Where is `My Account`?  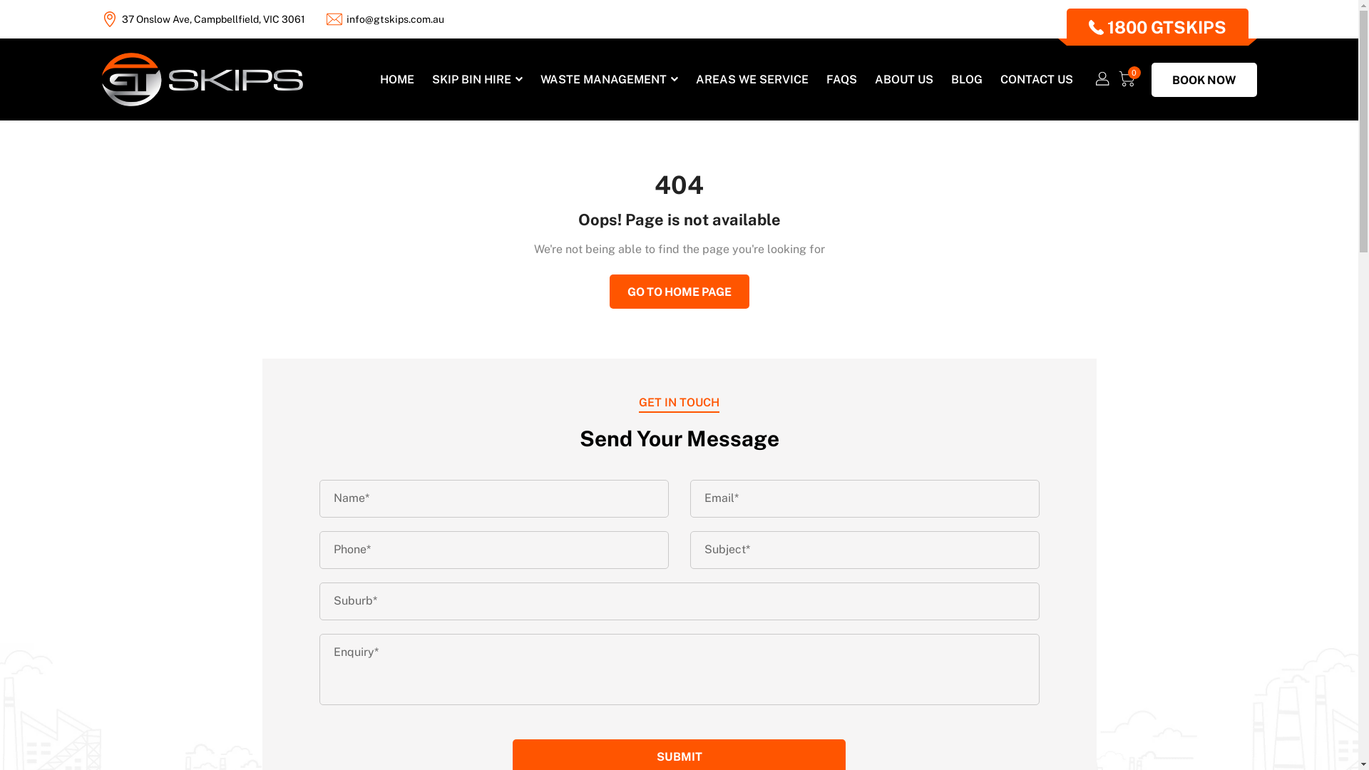
My Account is located at coordinates (1104, 78).